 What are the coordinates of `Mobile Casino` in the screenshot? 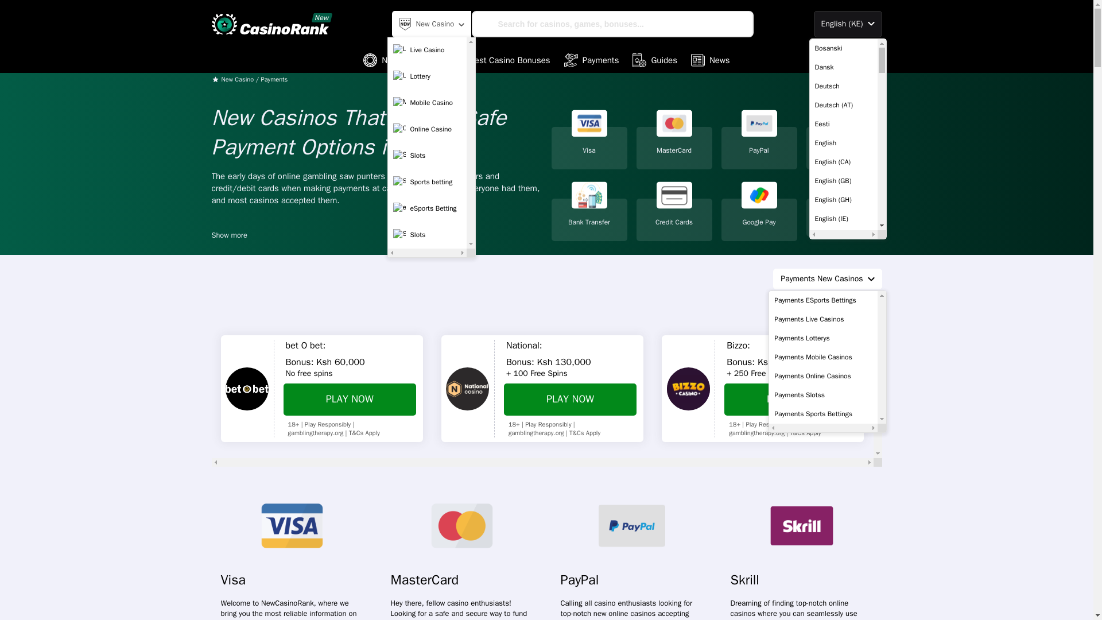 It's located at (427, 102).